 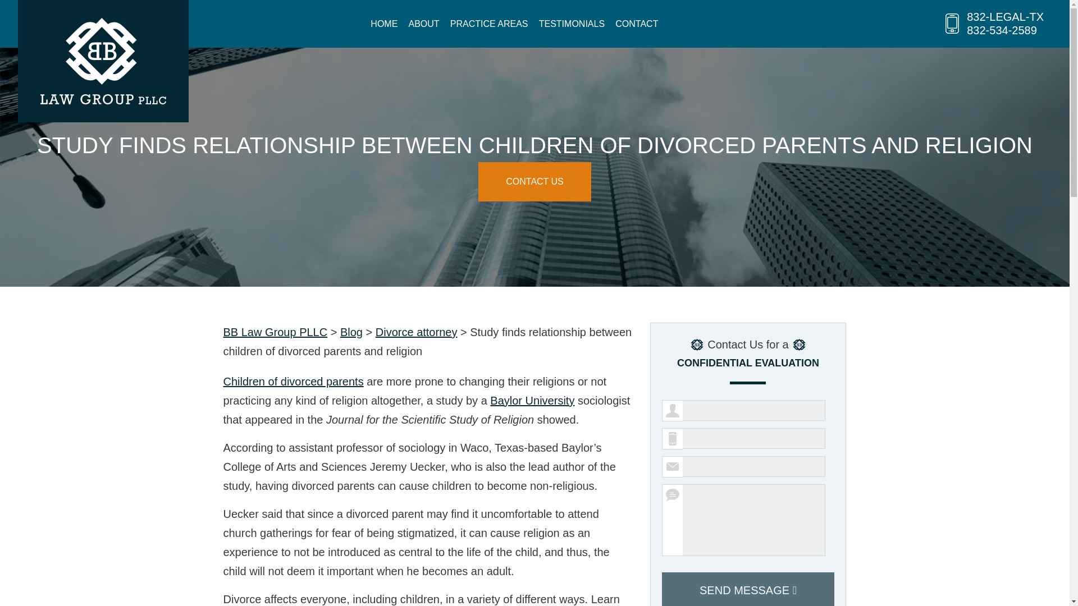 I want to click on BB Law Group PLLC, so click(x=275, y=332).